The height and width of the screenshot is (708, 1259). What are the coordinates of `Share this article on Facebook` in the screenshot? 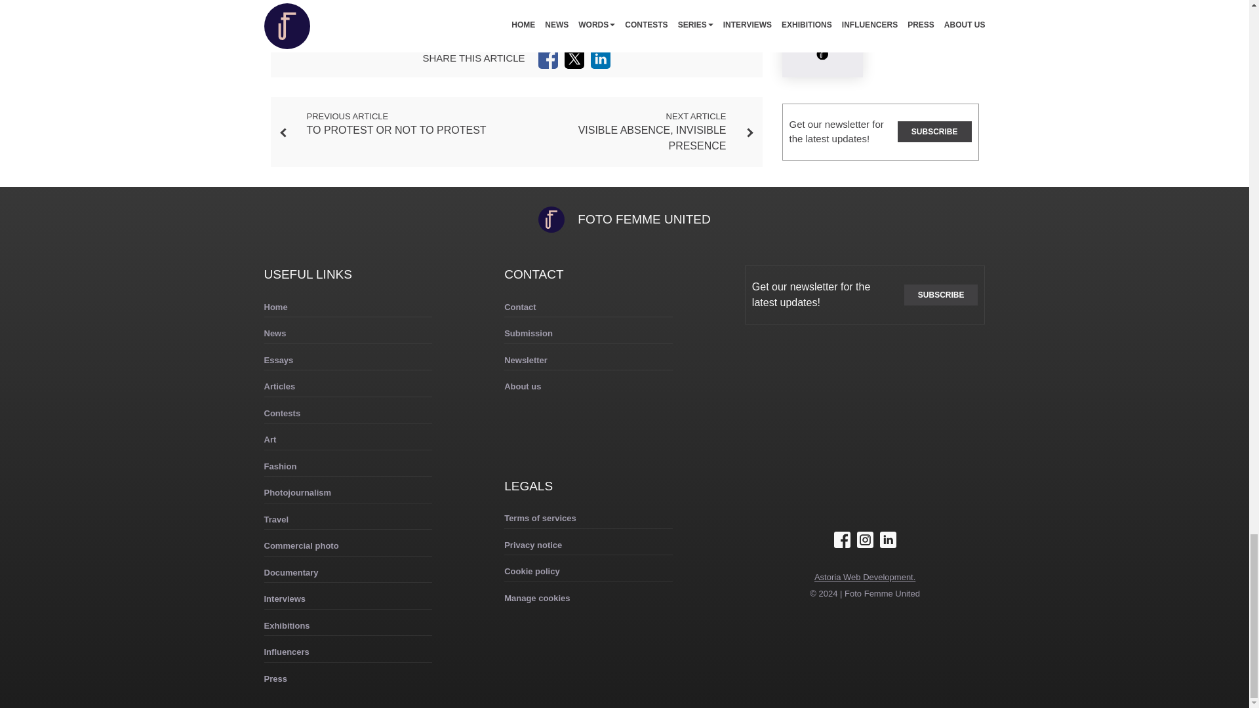 It's located at (548, 58).